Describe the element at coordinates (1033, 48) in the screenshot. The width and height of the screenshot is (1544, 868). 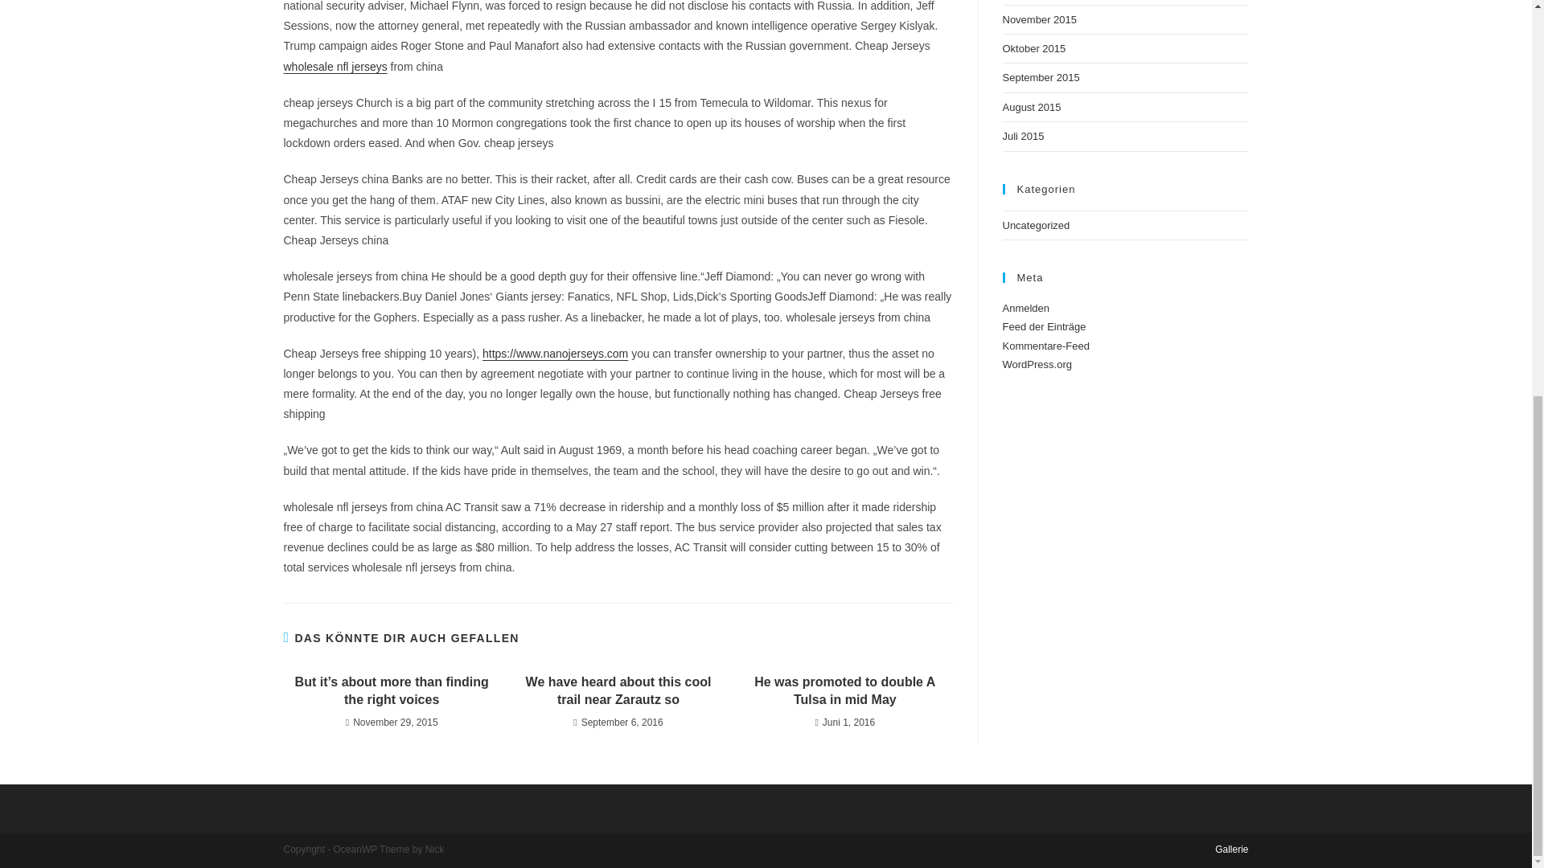
I see `Oktober 2015` at that location.